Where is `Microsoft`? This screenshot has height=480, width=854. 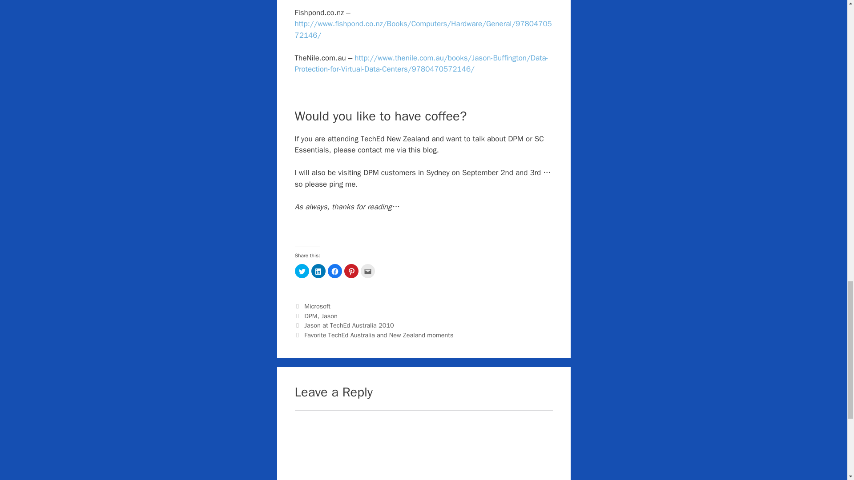 Microsoft is located at coordinates (317, 306).